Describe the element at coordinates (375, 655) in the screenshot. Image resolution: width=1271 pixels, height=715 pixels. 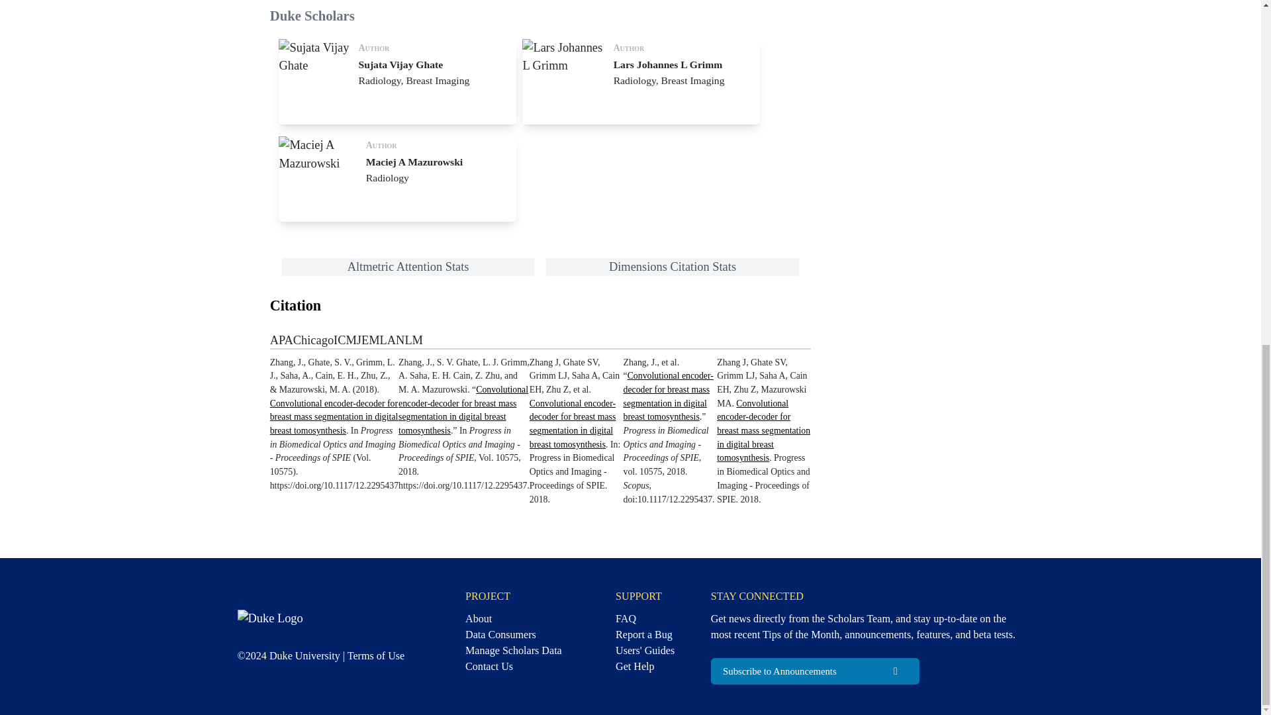
I see `Report a Bug` at that location.